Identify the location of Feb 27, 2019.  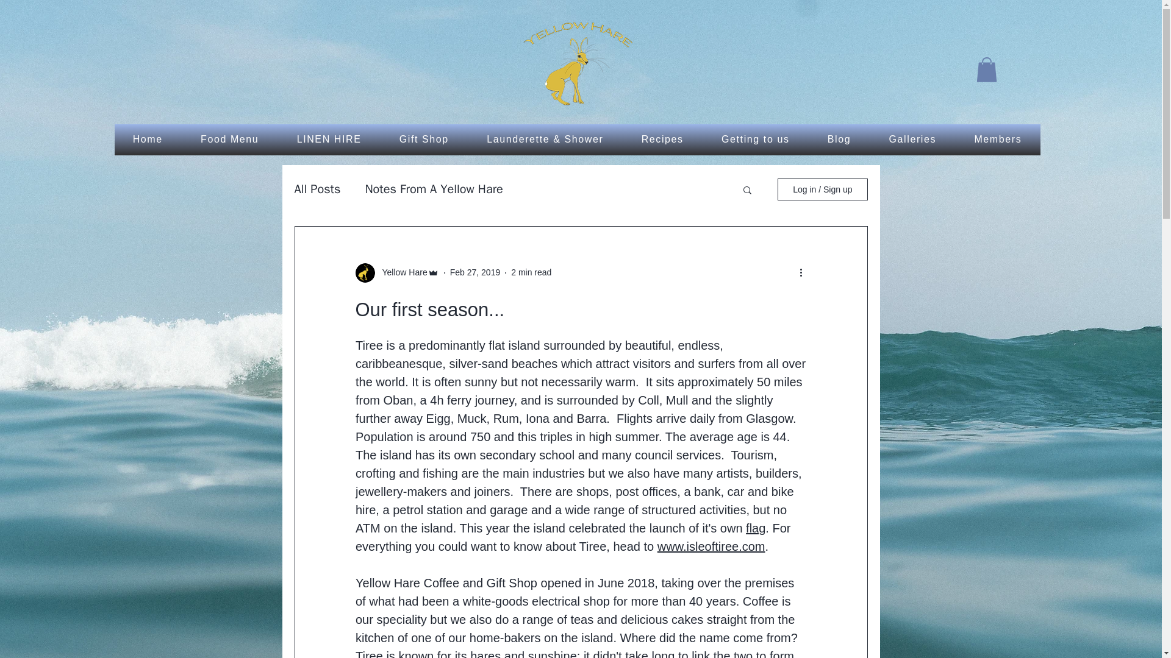
(475, 272).